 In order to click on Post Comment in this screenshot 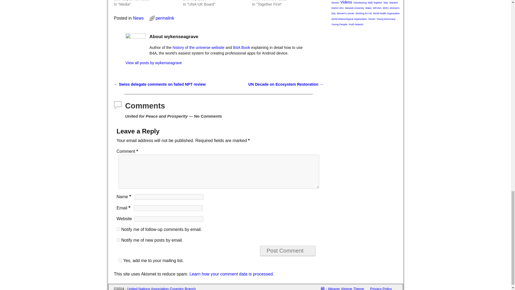, I will do `click(288, 251)`.